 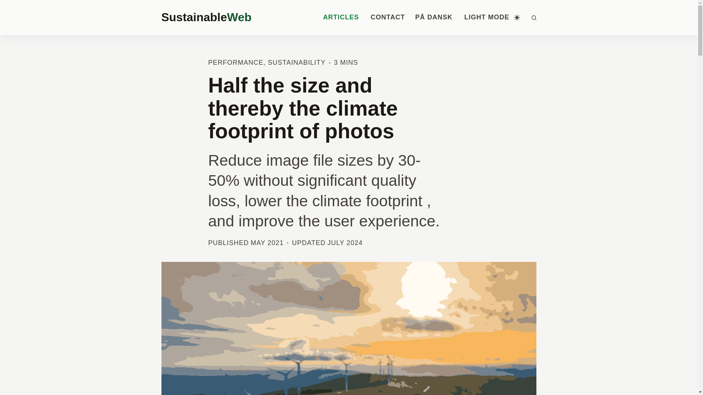 What do you see at coordinates (349, 108) in the screenshot?
I see `Half the size and thereby the climate footprint of photos` at bounding box center [349, 108].